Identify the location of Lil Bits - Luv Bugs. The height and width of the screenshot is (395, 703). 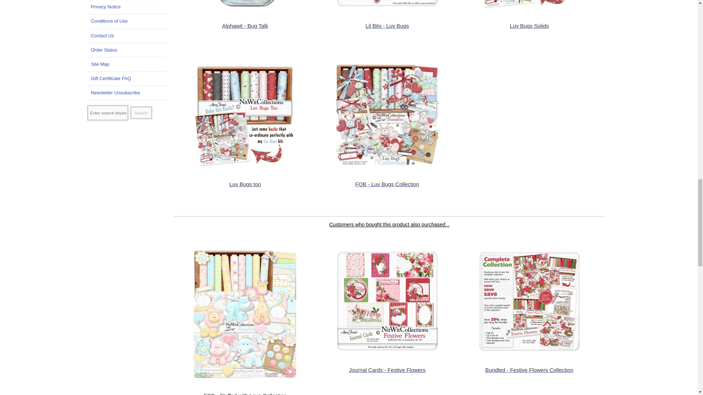
(387, 4).